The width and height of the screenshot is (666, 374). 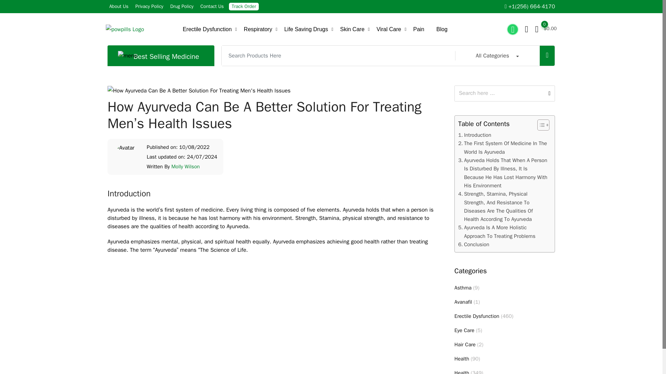 I want to click on Track Order, so click(x=244, y=6).